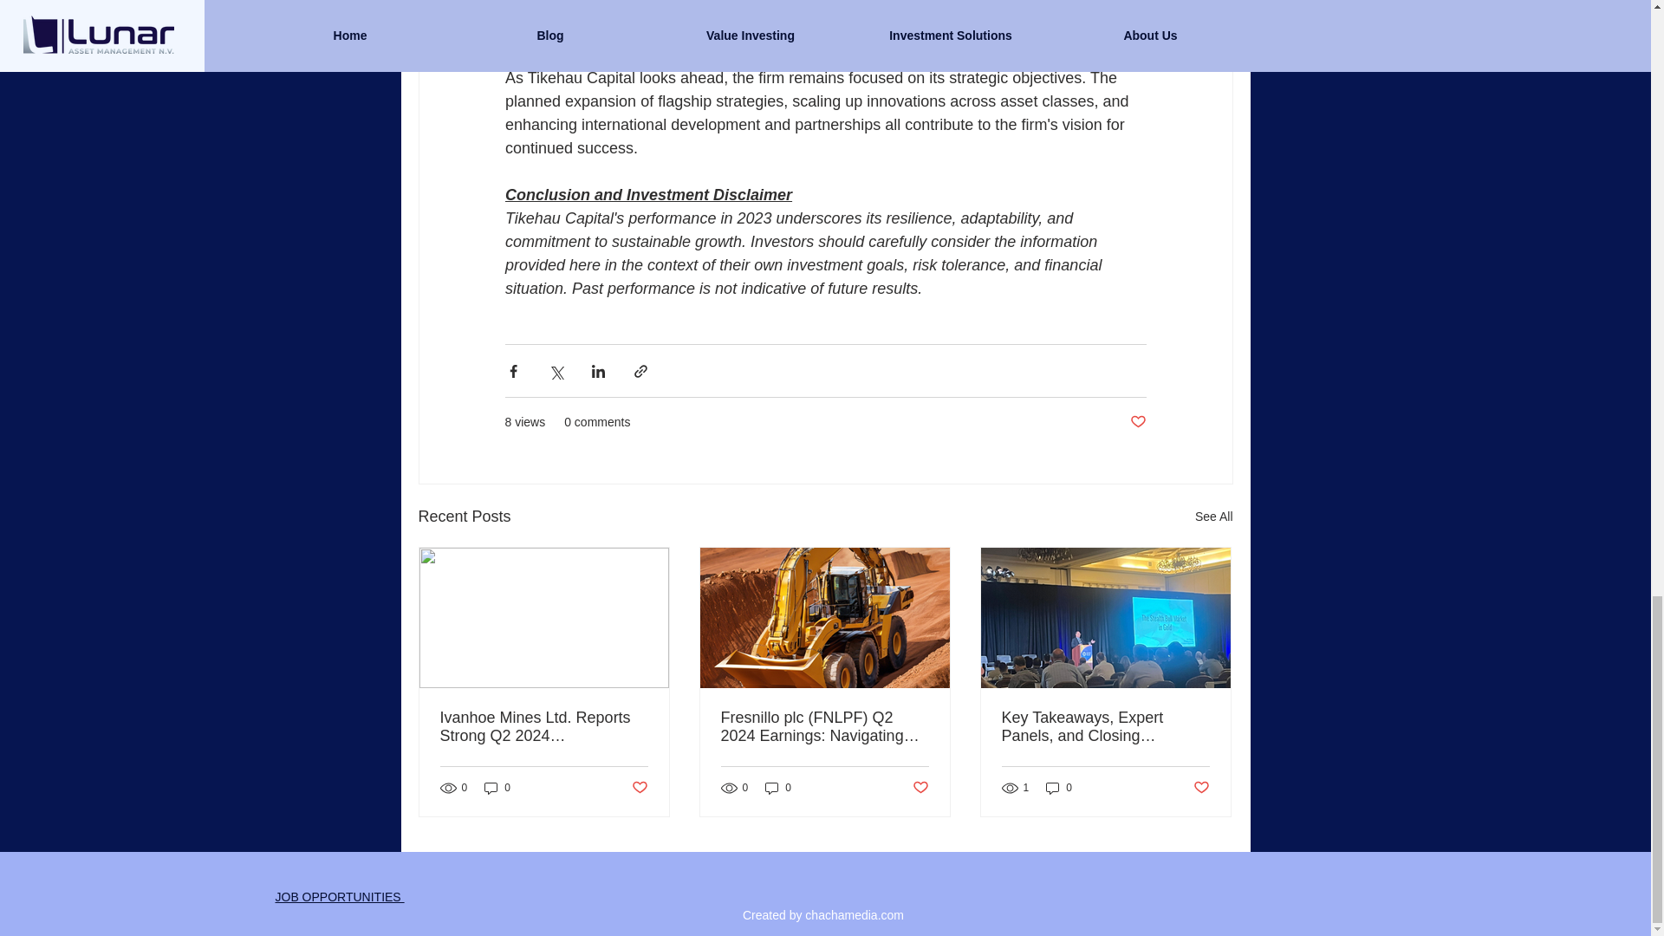  Describe the element at coordinates (1213, 517) in the screenshot. I see `See All` at that location.